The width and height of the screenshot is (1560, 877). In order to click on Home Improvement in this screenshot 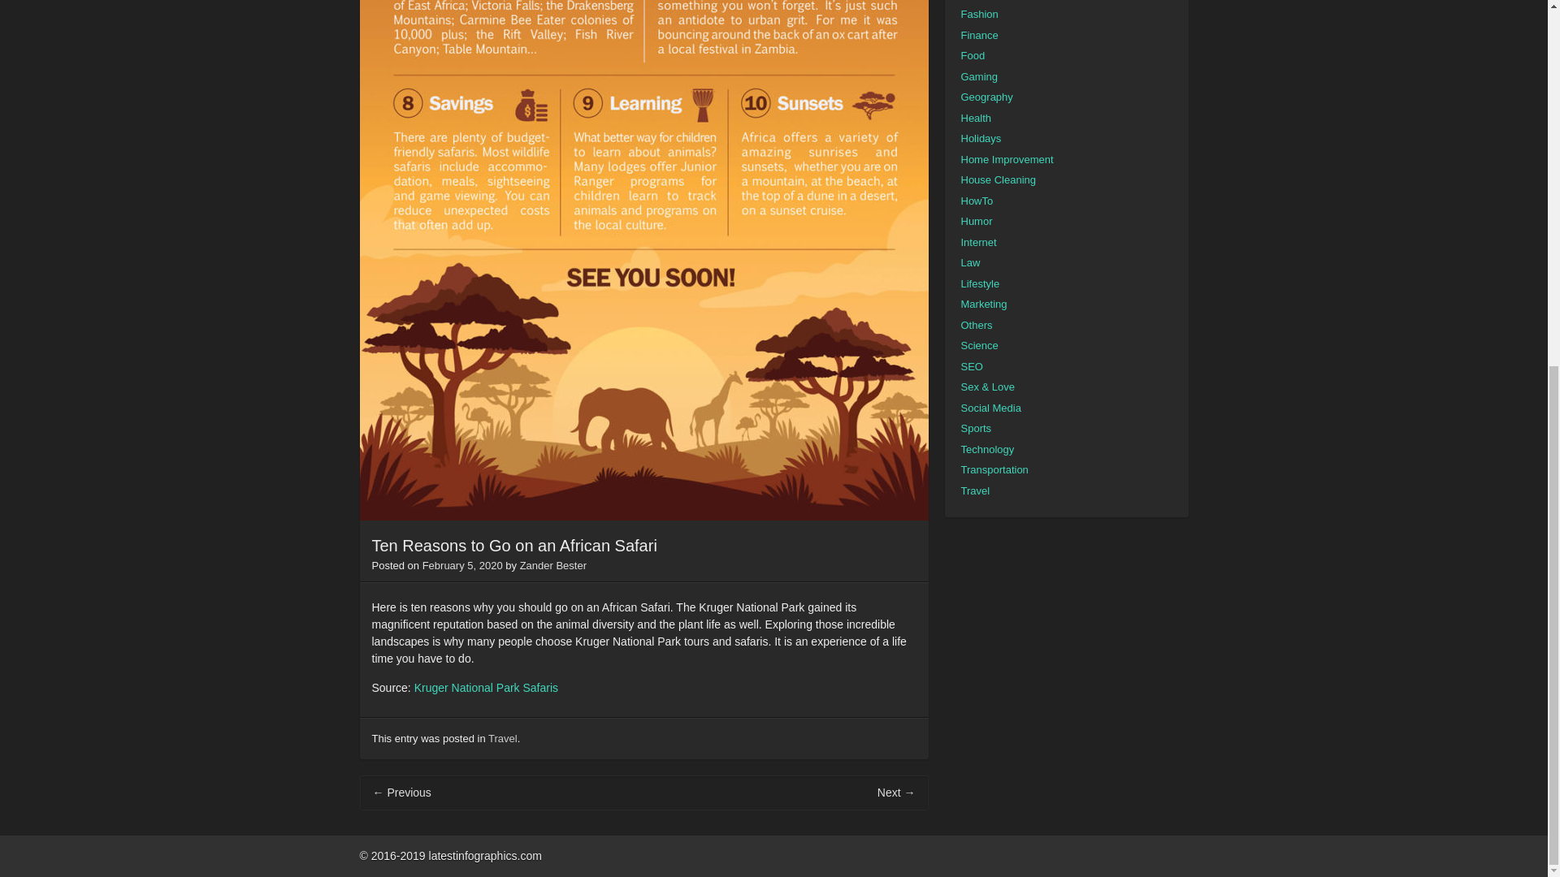, I will do `click(1007, 159)`.